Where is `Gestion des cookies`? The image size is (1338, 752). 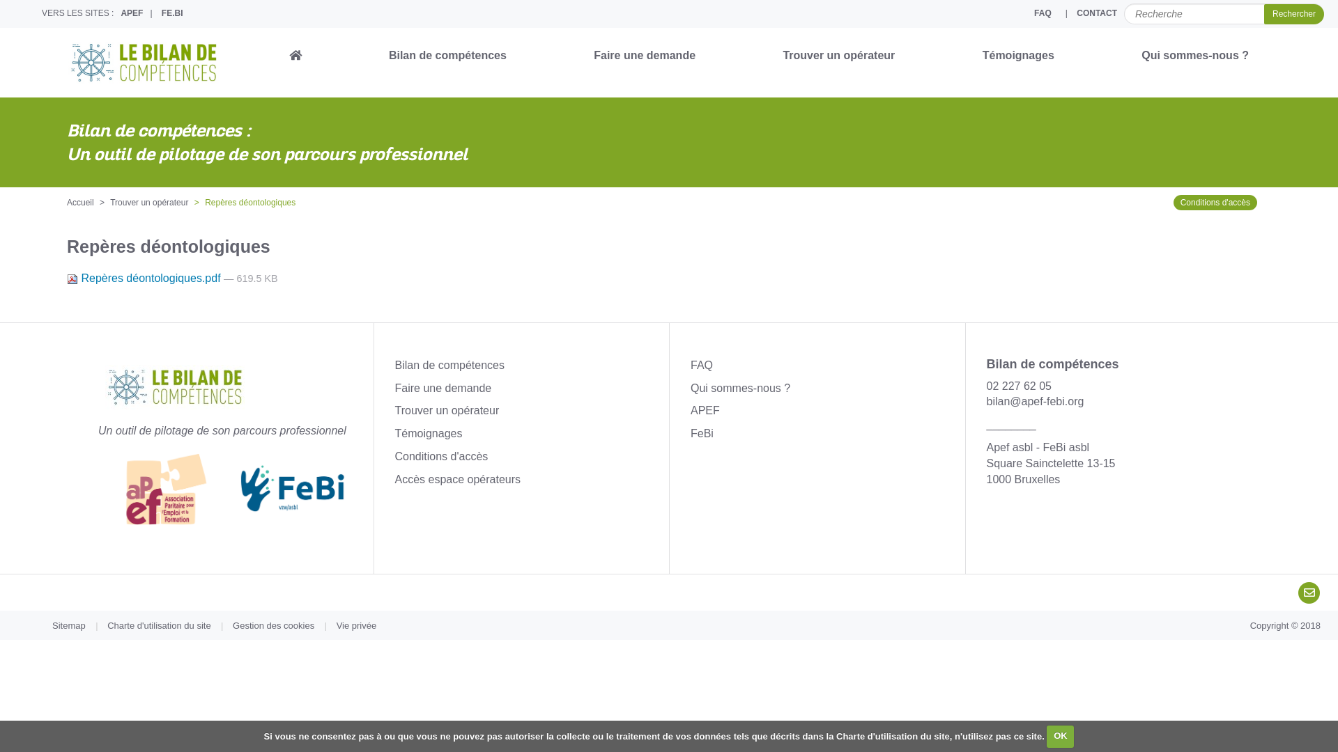 Gestion des cookies is located at coordinates (273, 625).